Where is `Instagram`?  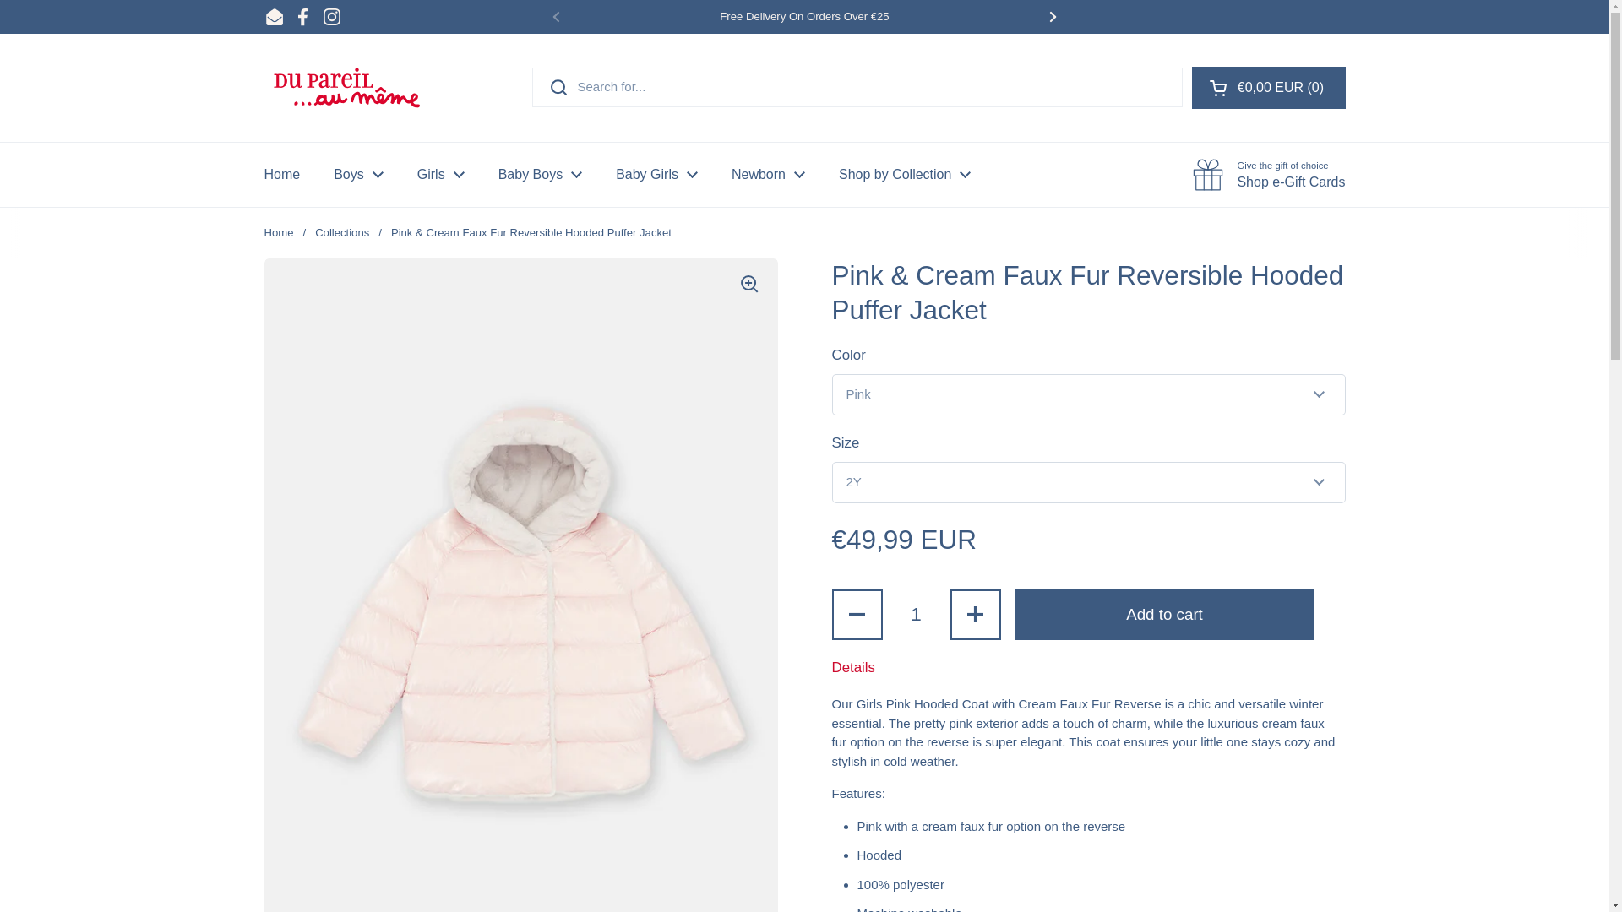
Instagram is located at coordinates (331, 17).